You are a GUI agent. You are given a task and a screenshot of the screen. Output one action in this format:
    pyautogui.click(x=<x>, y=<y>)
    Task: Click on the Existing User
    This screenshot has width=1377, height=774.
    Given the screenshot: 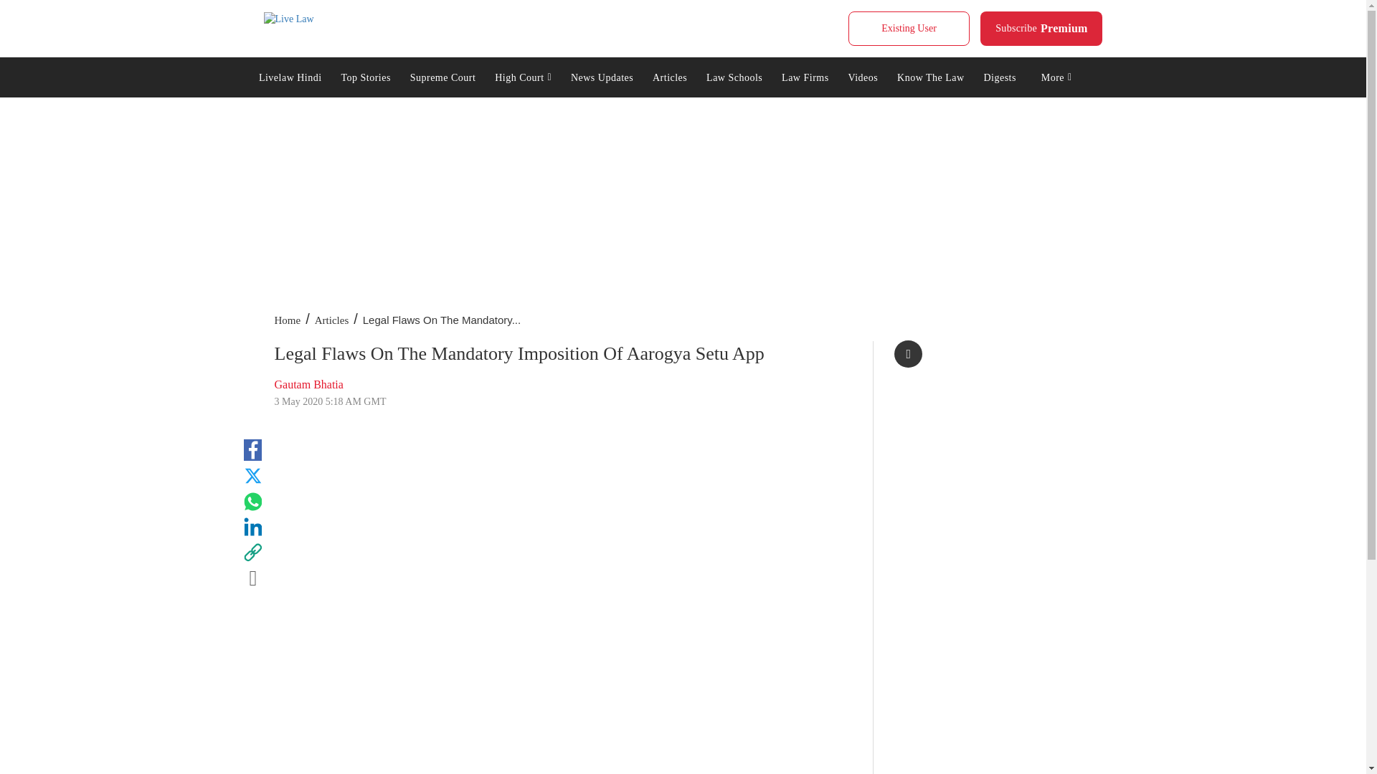 What is the action you would take?
    pyautogui.click(x=908, y=29)
    